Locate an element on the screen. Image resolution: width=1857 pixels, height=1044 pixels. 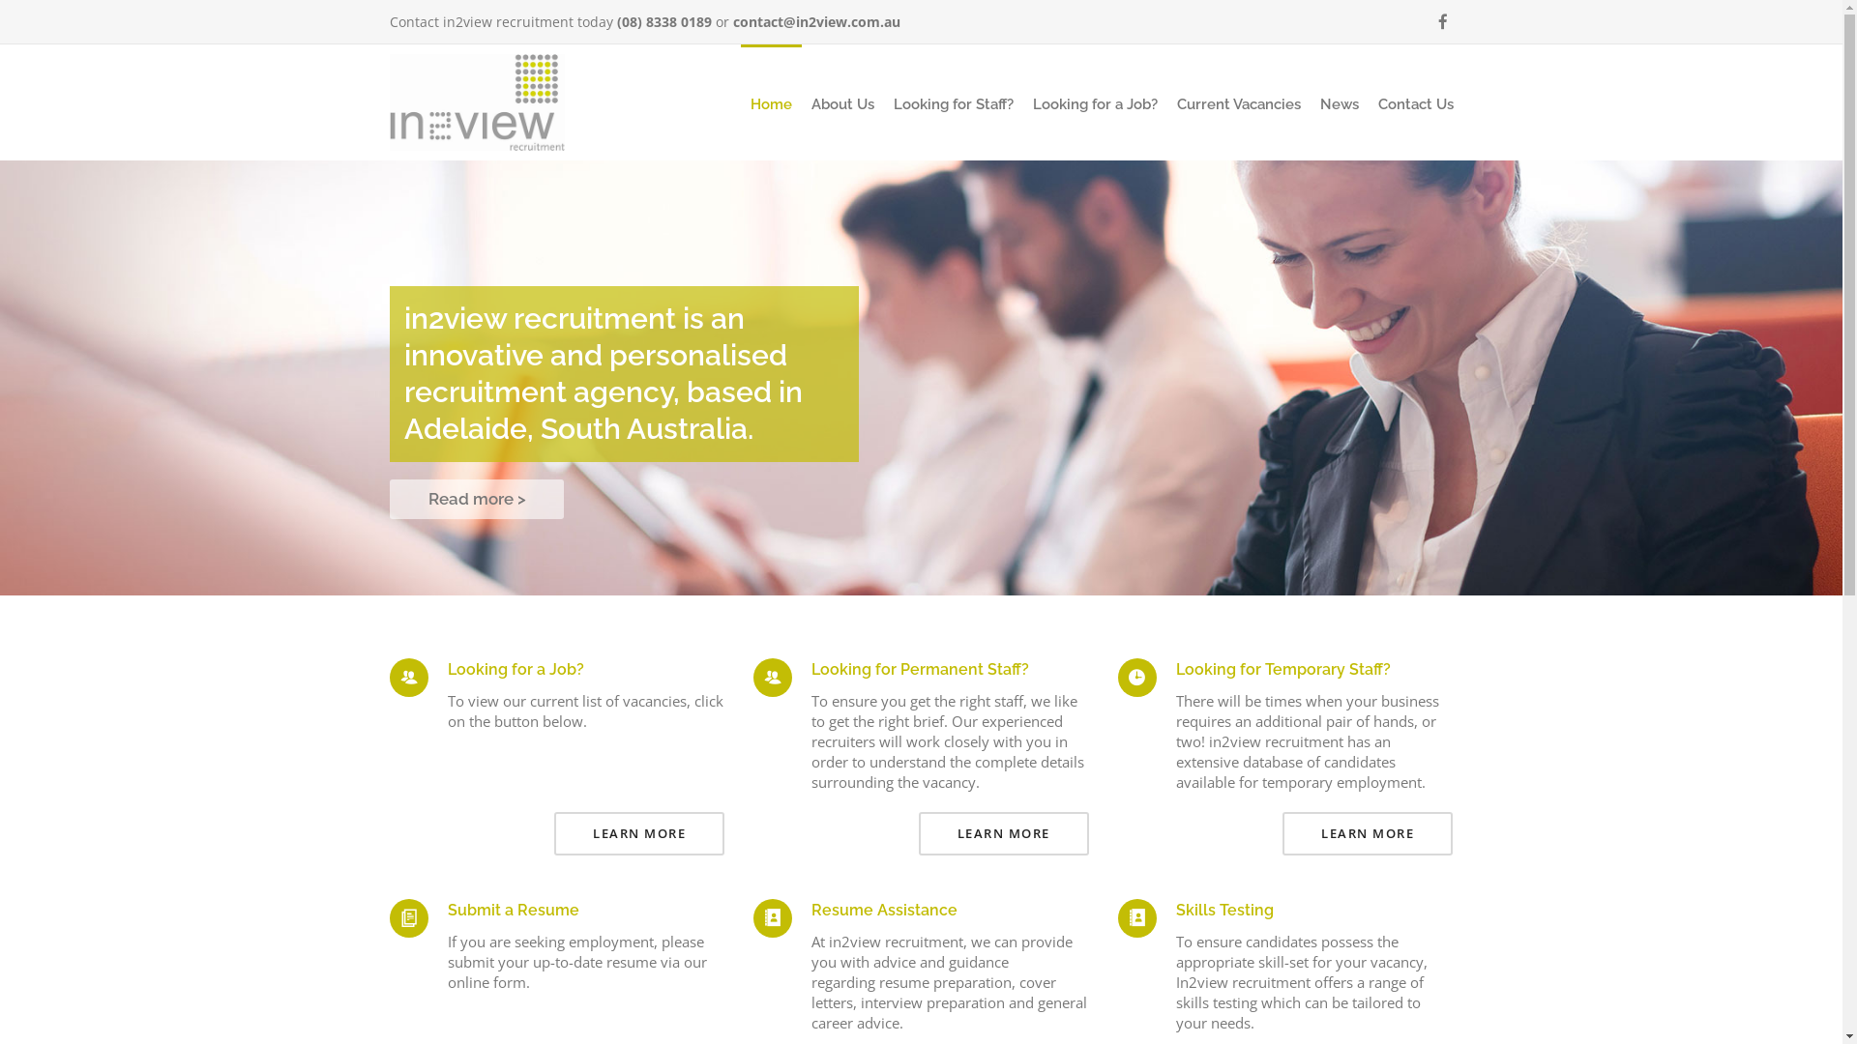
Resume Assistance is located at coordinates (884, 911).